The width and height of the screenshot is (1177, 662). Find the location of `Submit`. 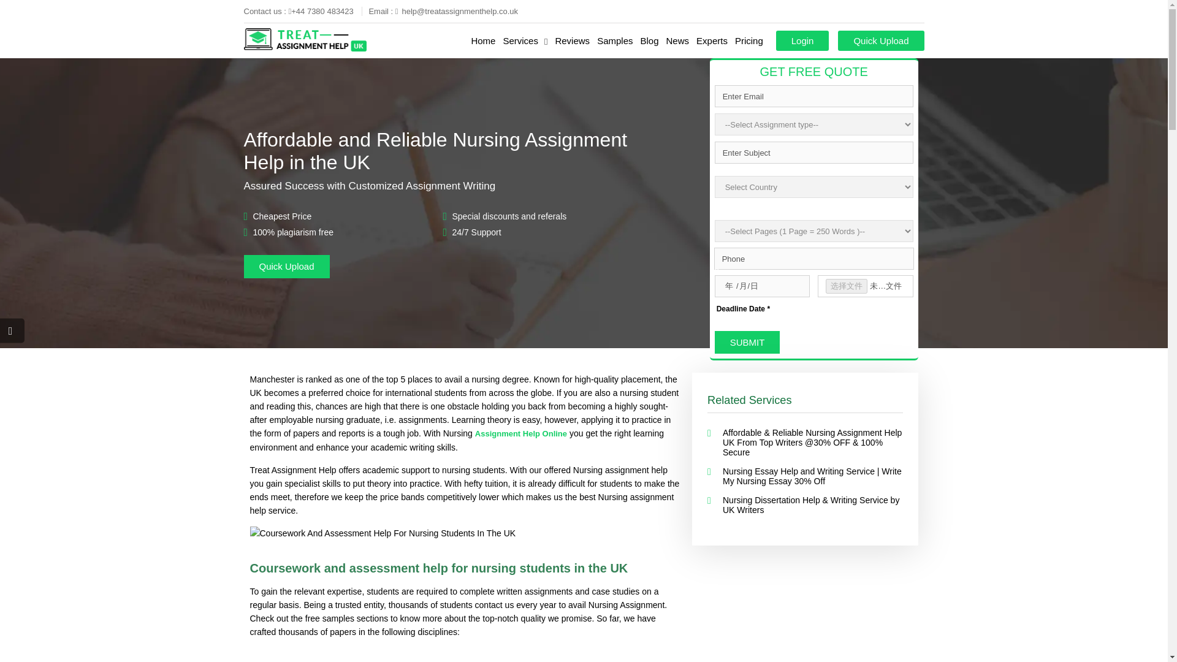

Submit is located at coordinates (747, 342).